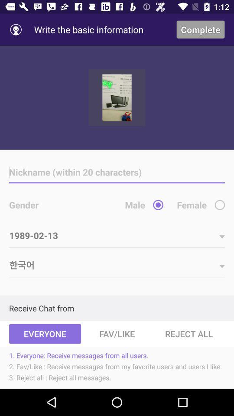  Describe the element at coordinates (220, 205) in the screenshot. I see `choose female gender` at that location.